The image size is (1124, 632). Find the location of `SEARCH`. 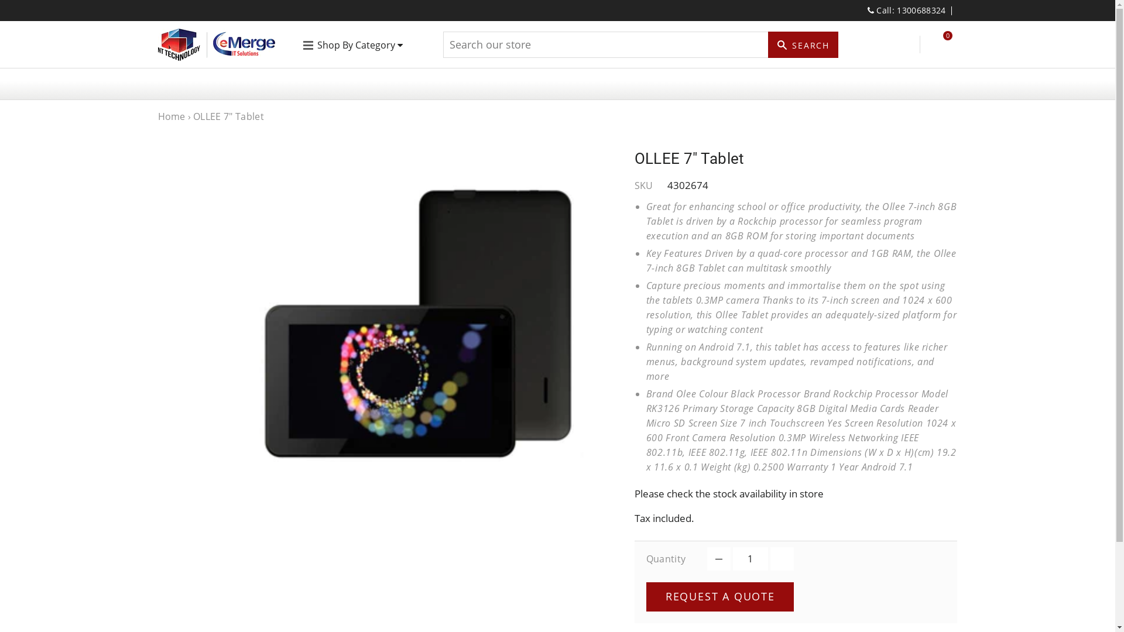

SEARCH is located at coordinates (803, 44).